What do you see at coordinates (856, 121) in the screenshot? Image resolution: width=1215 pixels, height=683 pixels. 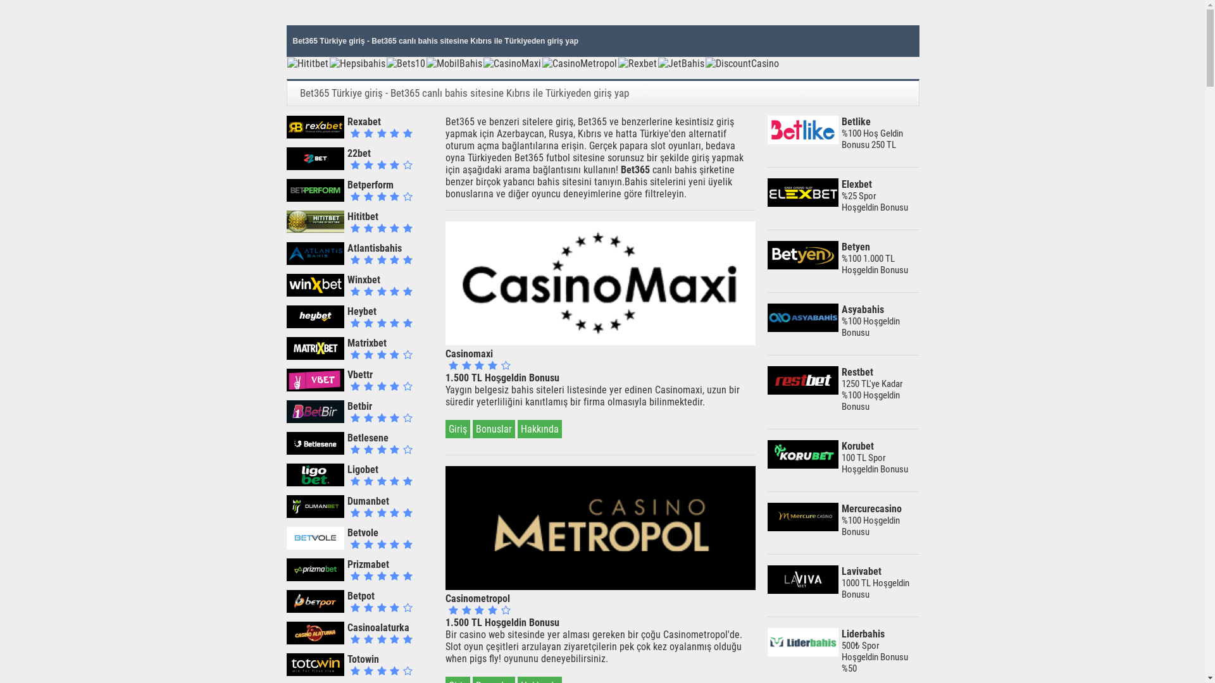 I see `Betlike` at bounding box center [856, 121].